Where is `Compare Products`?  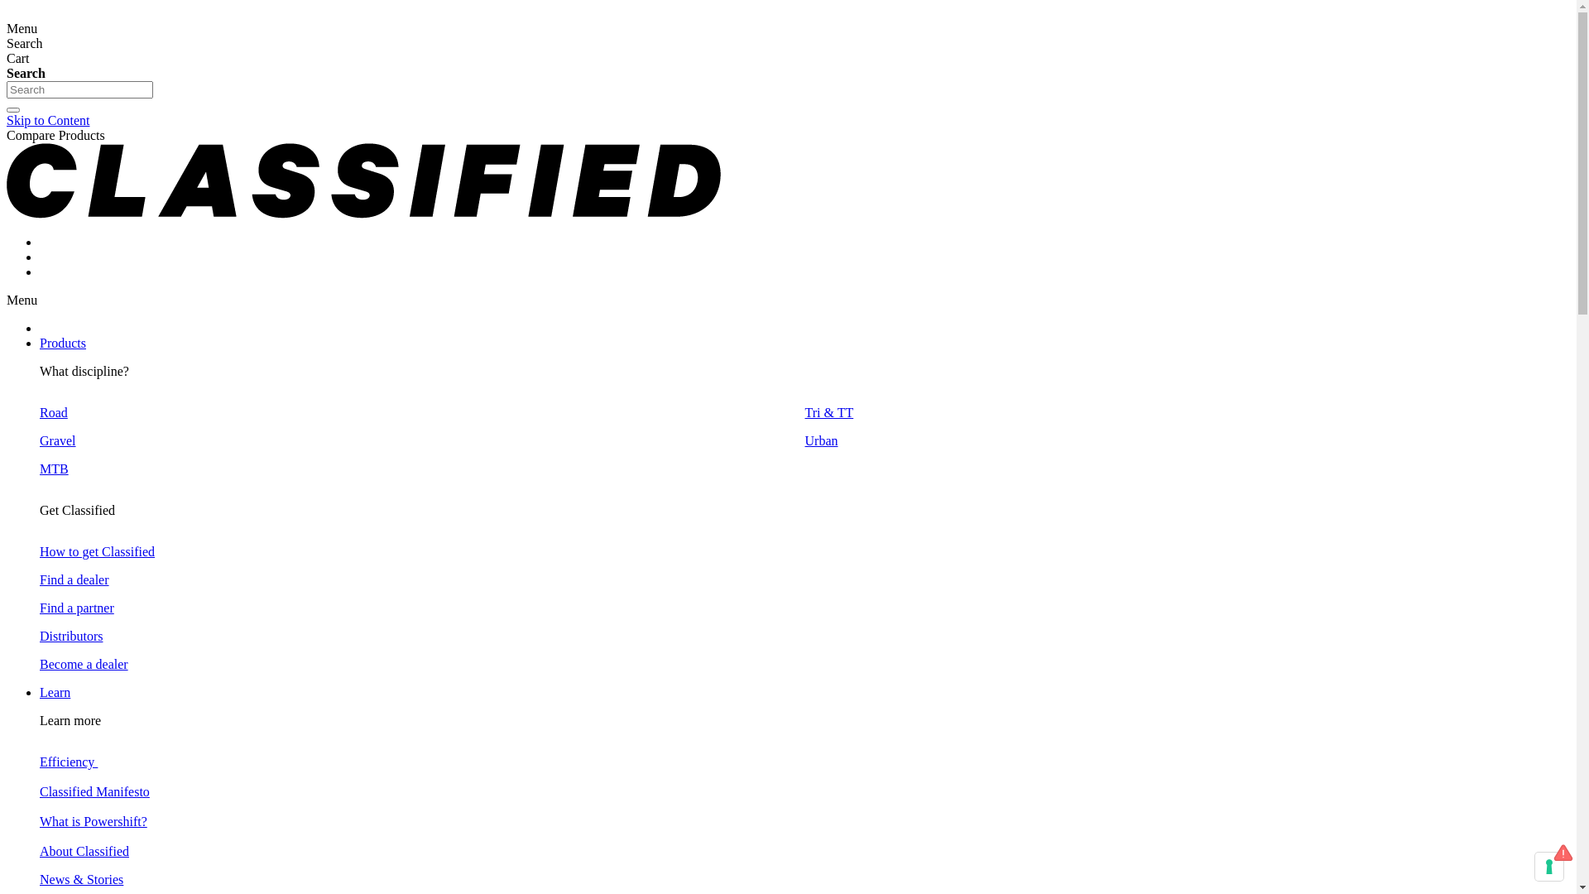 Compare Products is located at coordinates (56, 136).